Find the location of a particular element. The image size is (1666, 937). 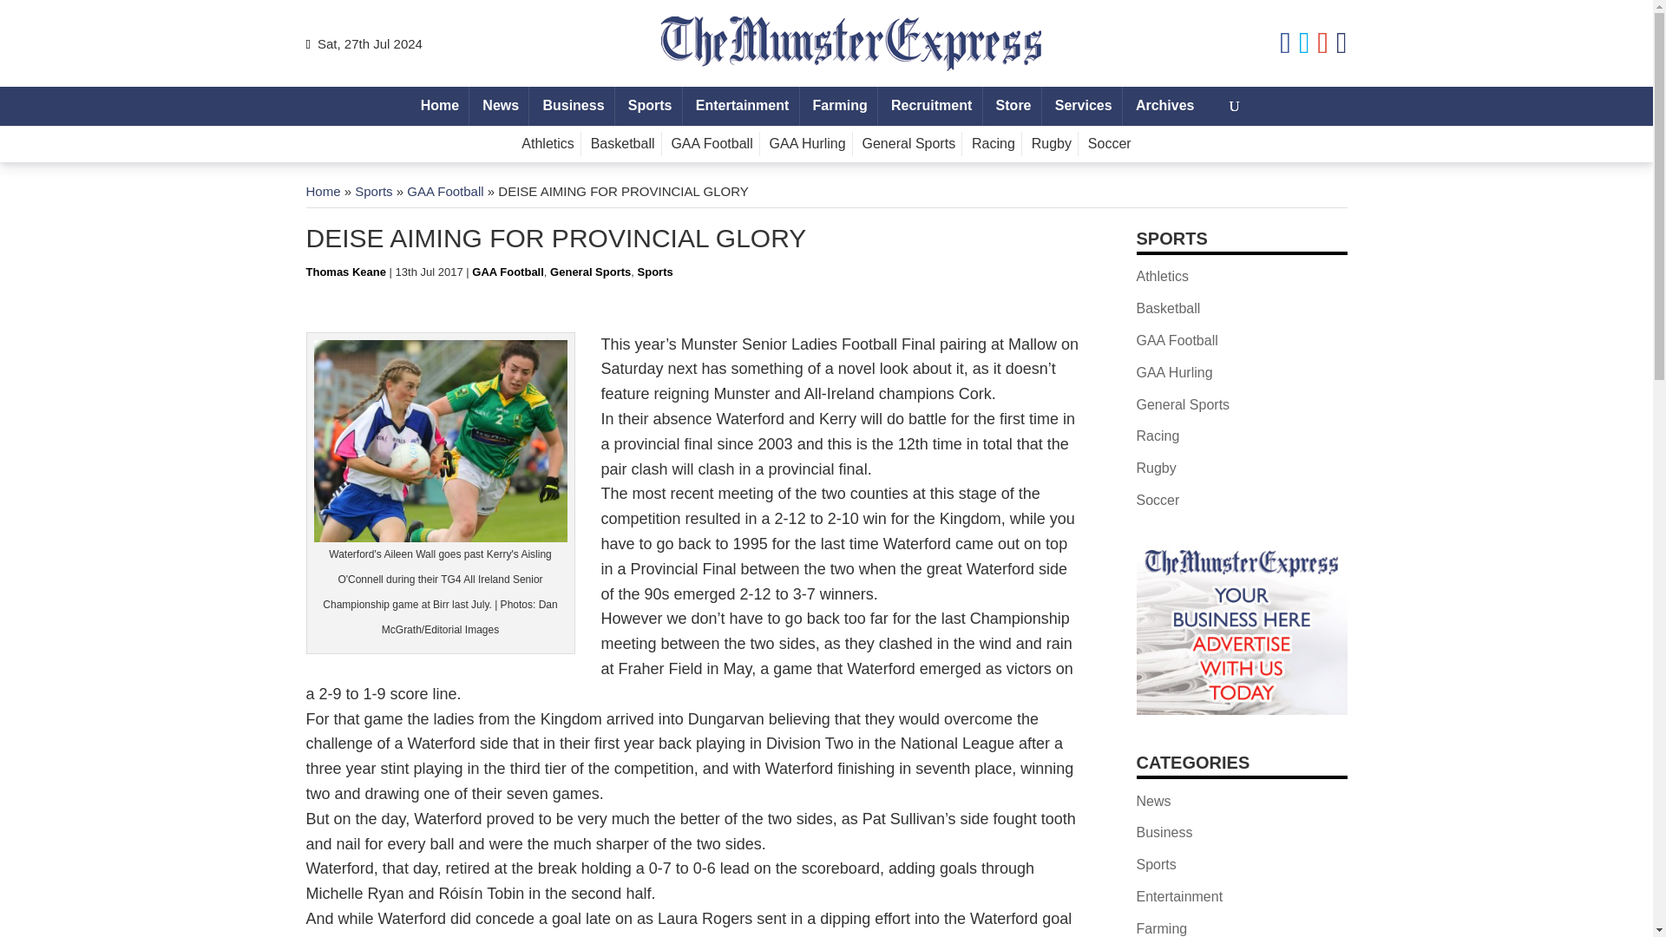

Business is located at coordinates (574, 106).